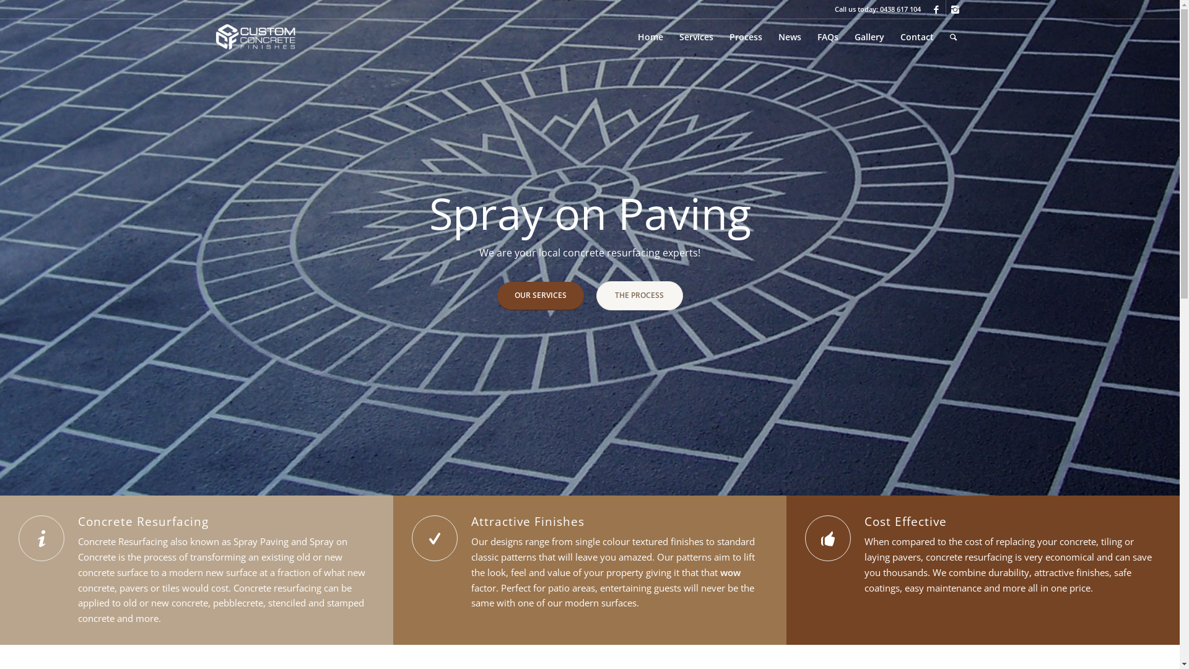 The image size is (1189, 669). I want to click on Home, so click(650, 37).